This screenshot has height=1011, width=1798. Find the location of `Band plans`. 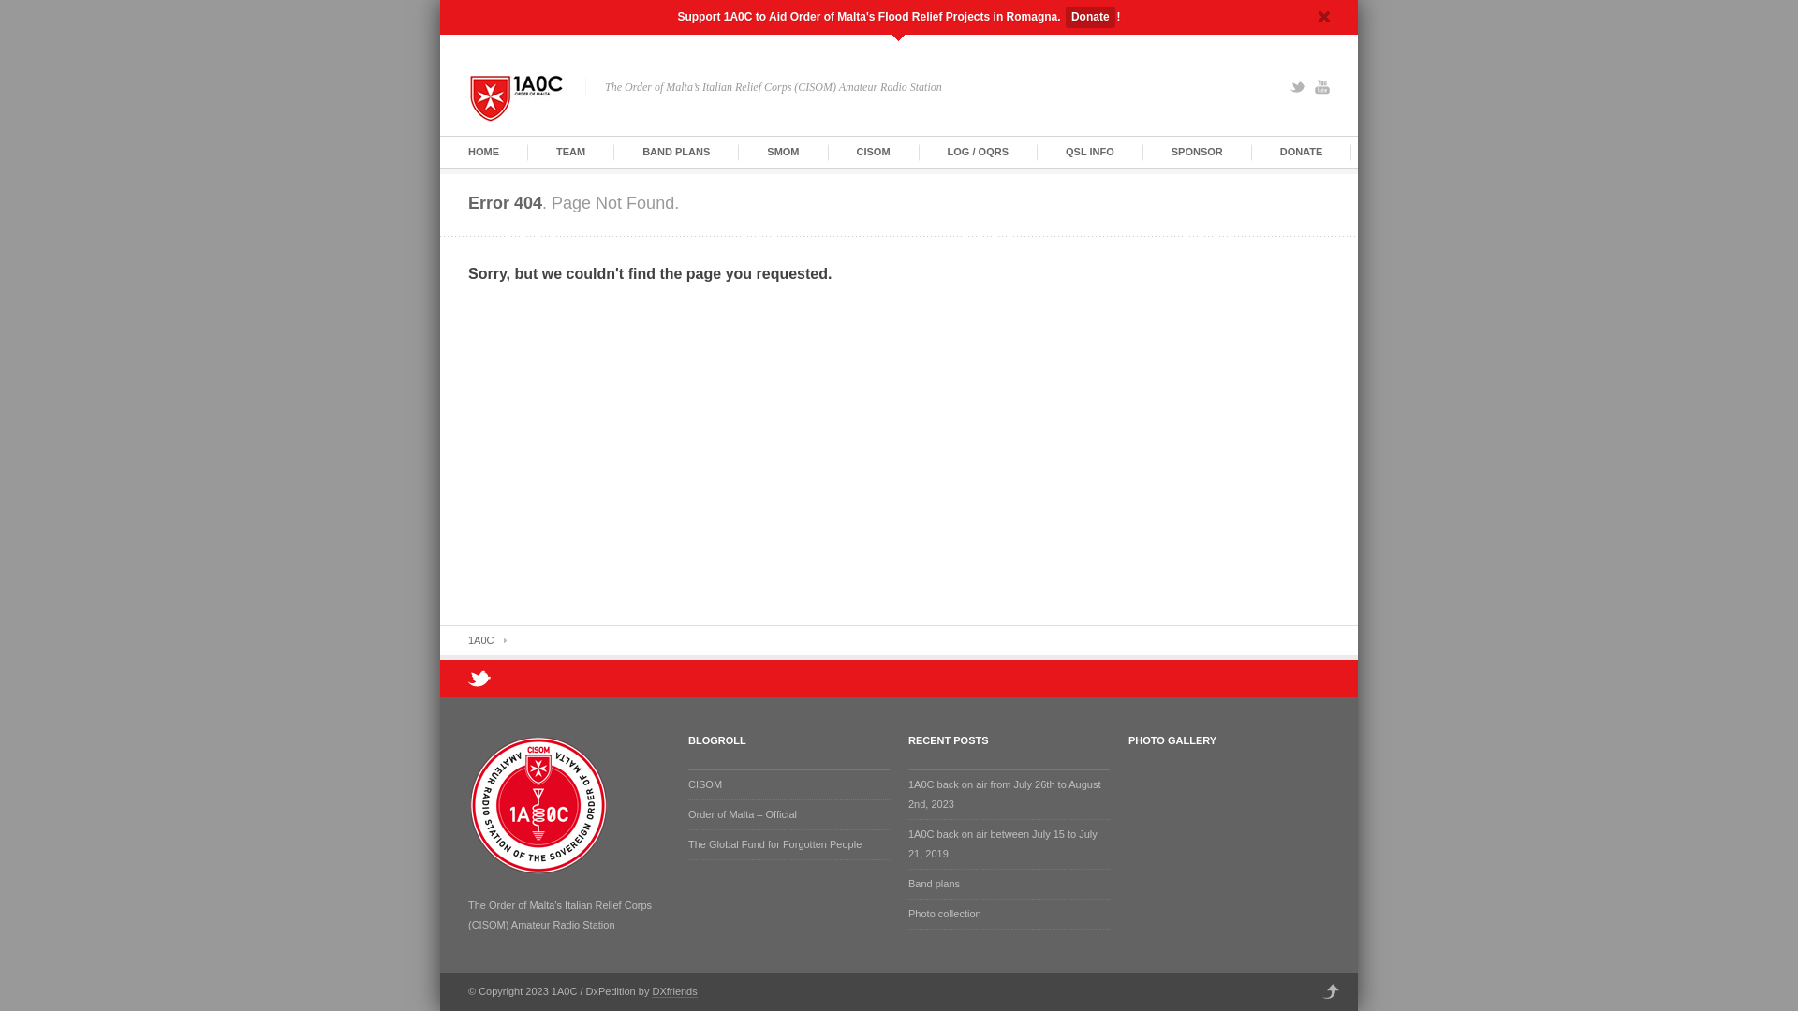

Band plans is located at coordinates (935, 884).